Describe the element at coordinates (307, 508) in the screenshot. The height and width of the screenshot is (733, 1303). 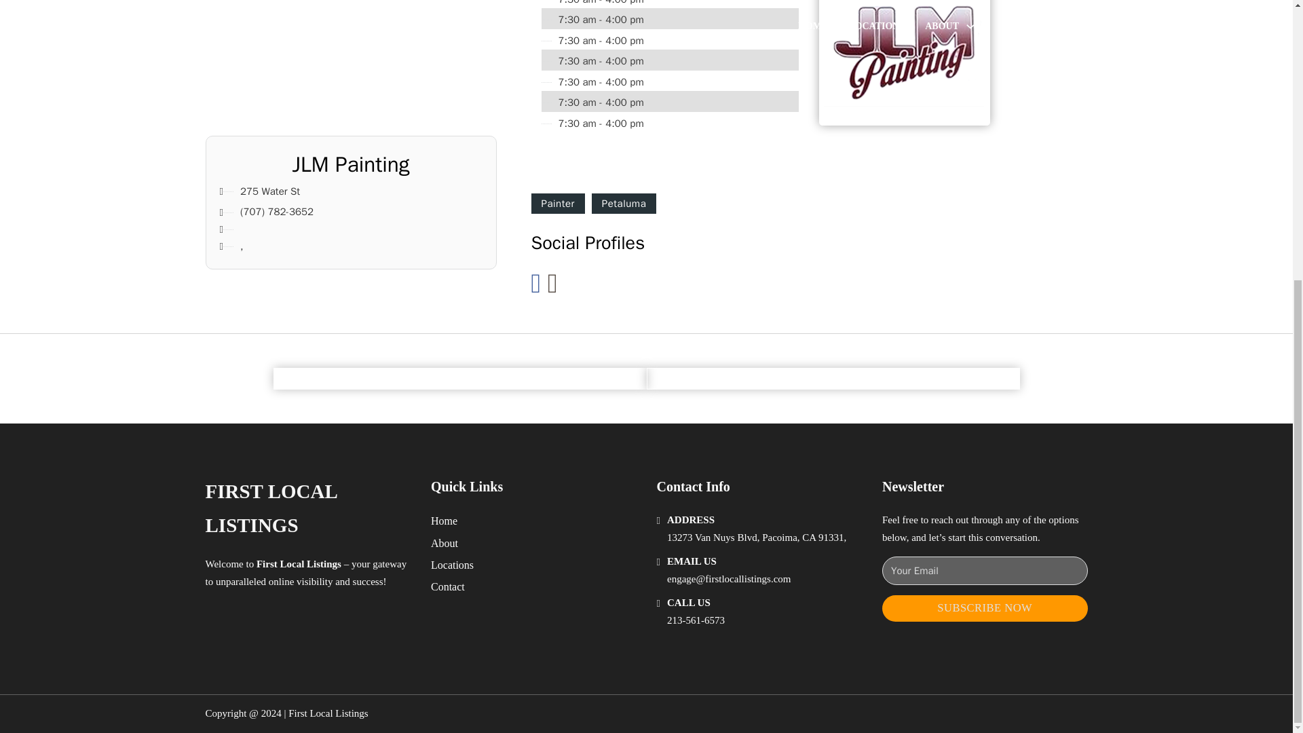
I see `FIRST LOCAL LISTINGS` at that location.